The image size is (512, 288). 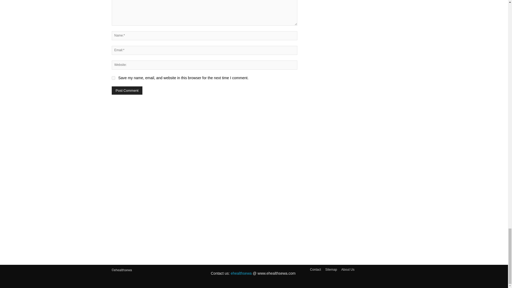 What do you see at coordinates (113, 78) in the screenshot?
I see `yes` at bounding box center [113, 78].